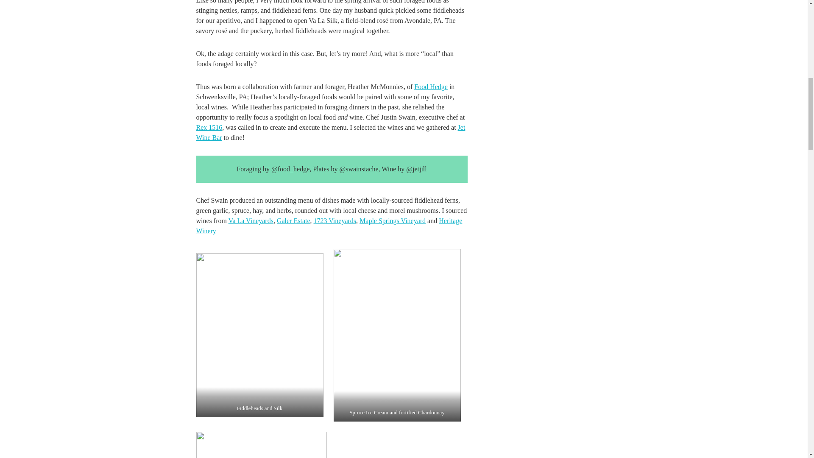  What do you see at coordinates (431, 87) in the screenshot?
I see `Food Hedge` at bounding box center [431, 87].